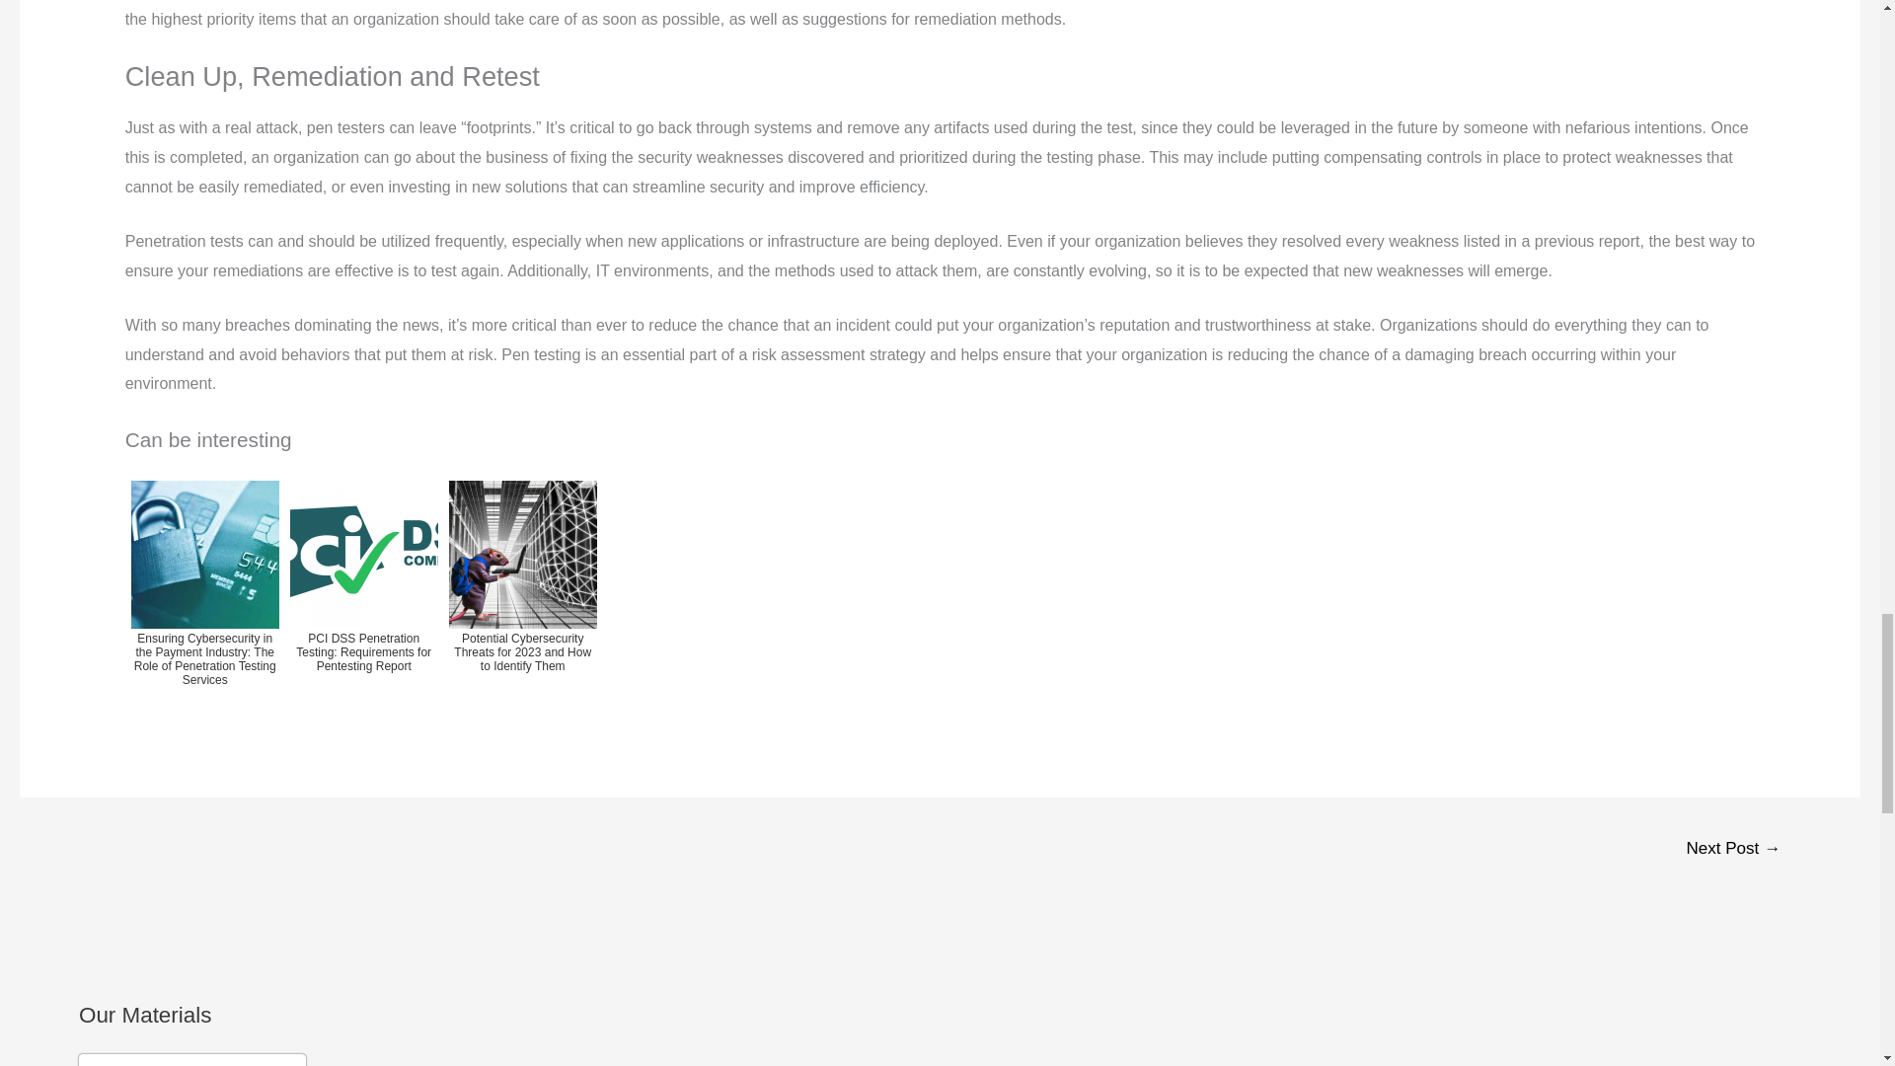 This screenshot has width=1895, height=1066. I want to click on Please, fill and submit through the contact form., so click(191, 1060).